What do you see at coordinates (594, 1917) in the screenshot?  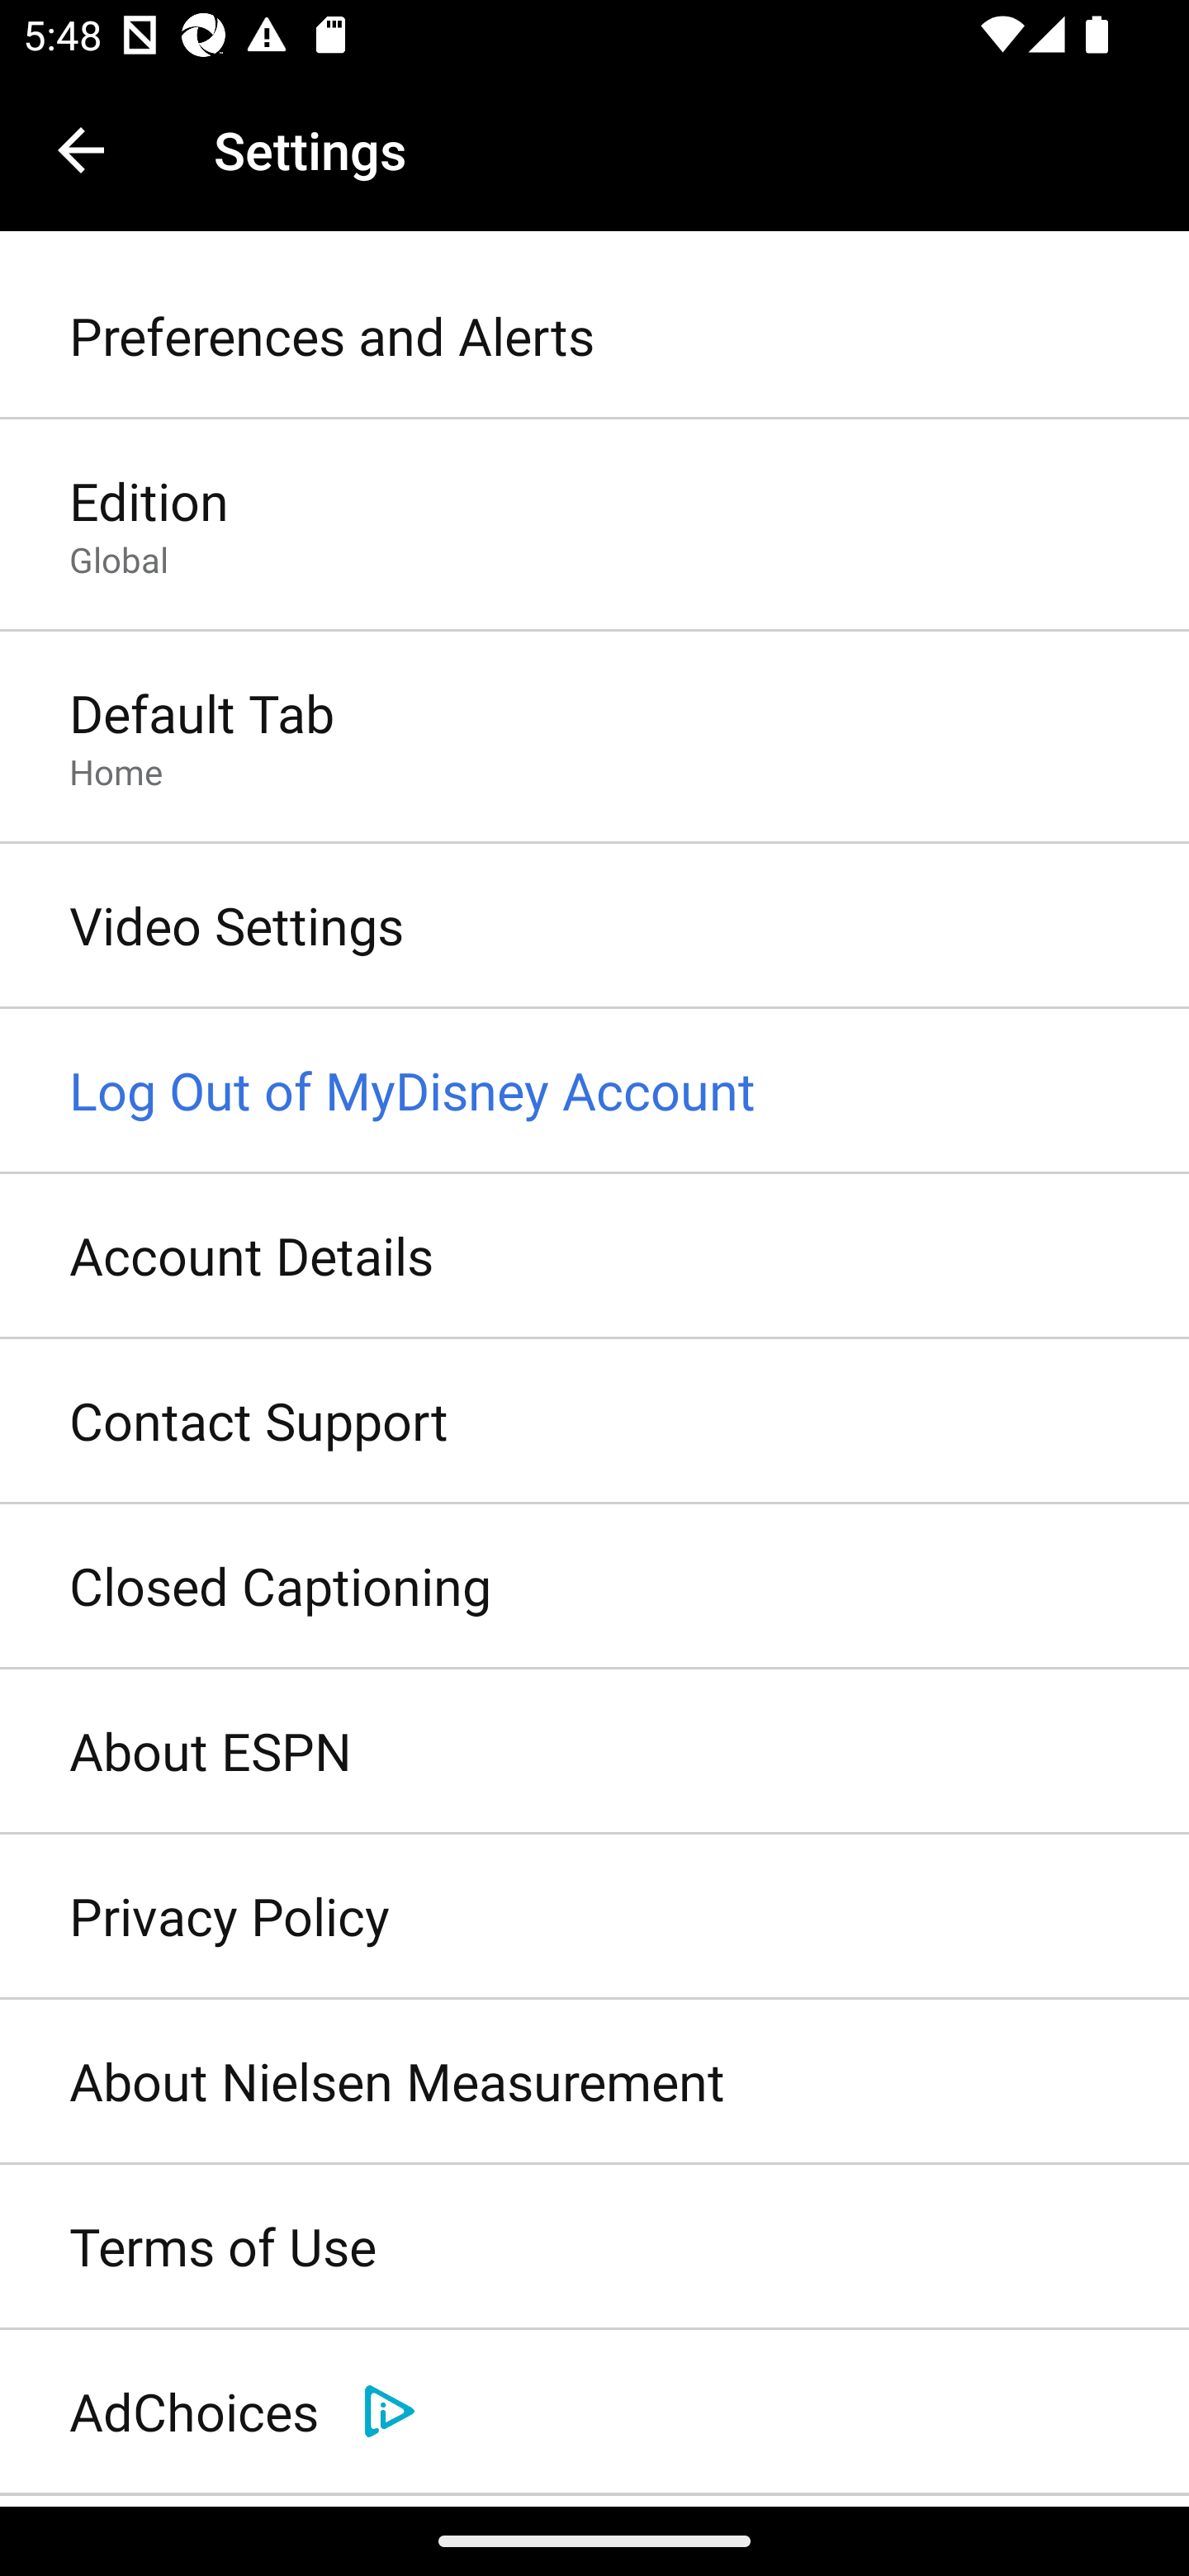 I see `Privacy Policy` at bounding box center [594, 1917].